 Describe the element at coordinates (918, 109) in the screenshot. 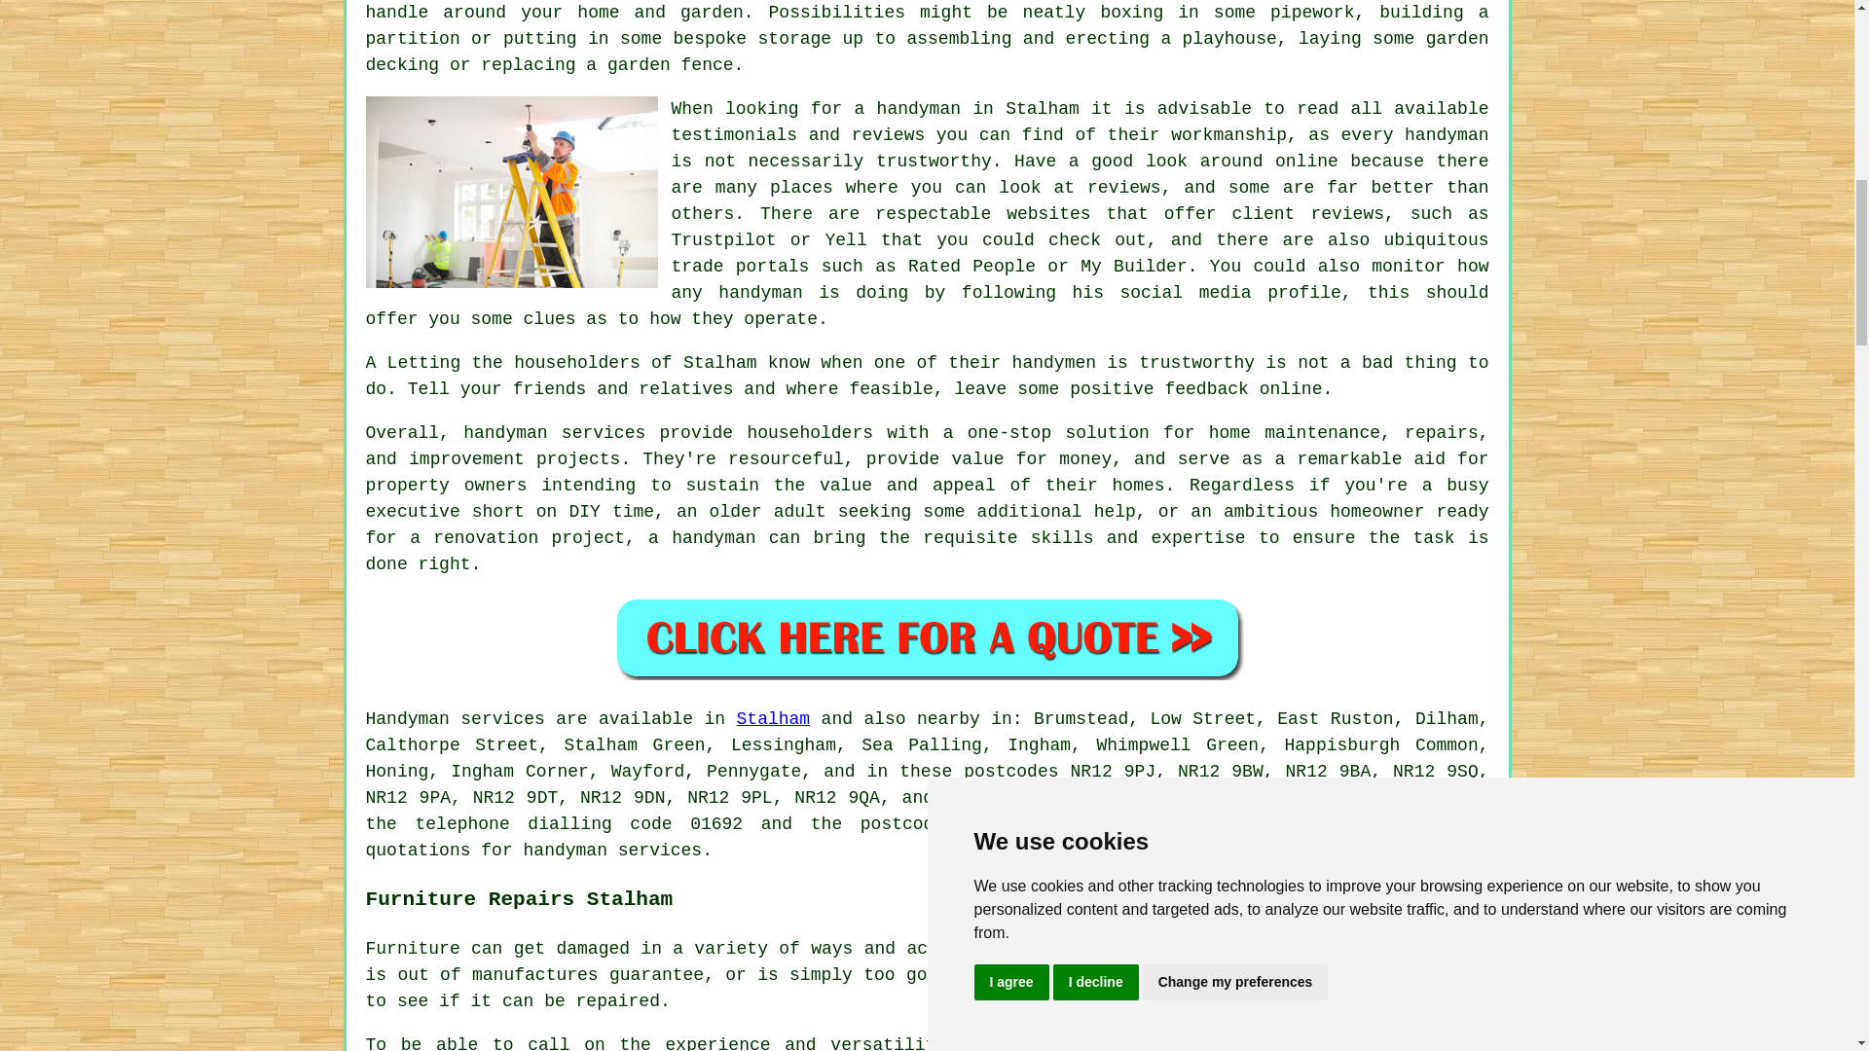

I see `handyman` at that location.